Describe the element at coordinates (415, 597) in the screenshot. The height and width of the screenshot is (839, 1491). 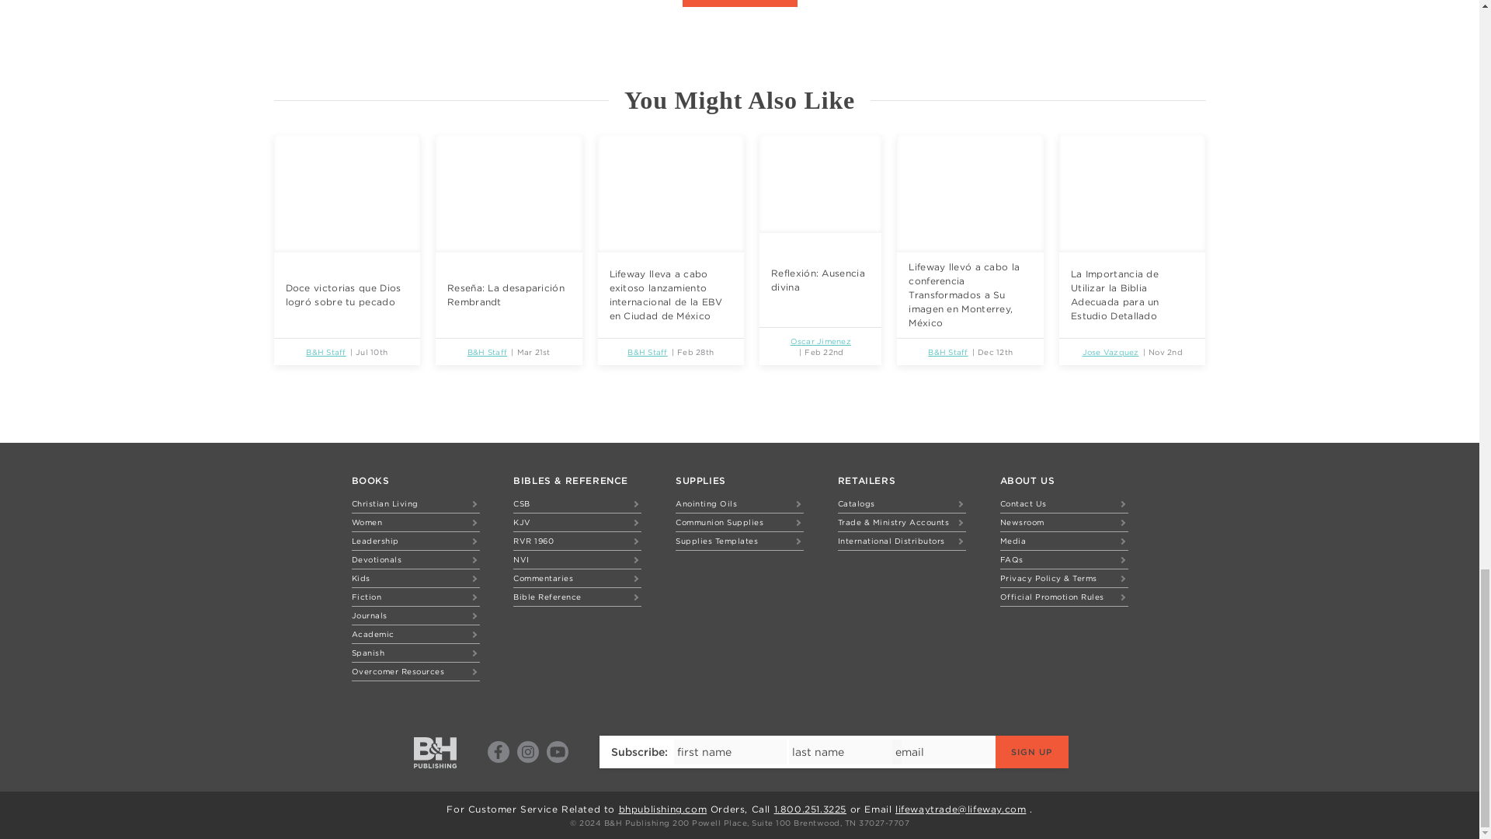
I see `Fiction` at that location.